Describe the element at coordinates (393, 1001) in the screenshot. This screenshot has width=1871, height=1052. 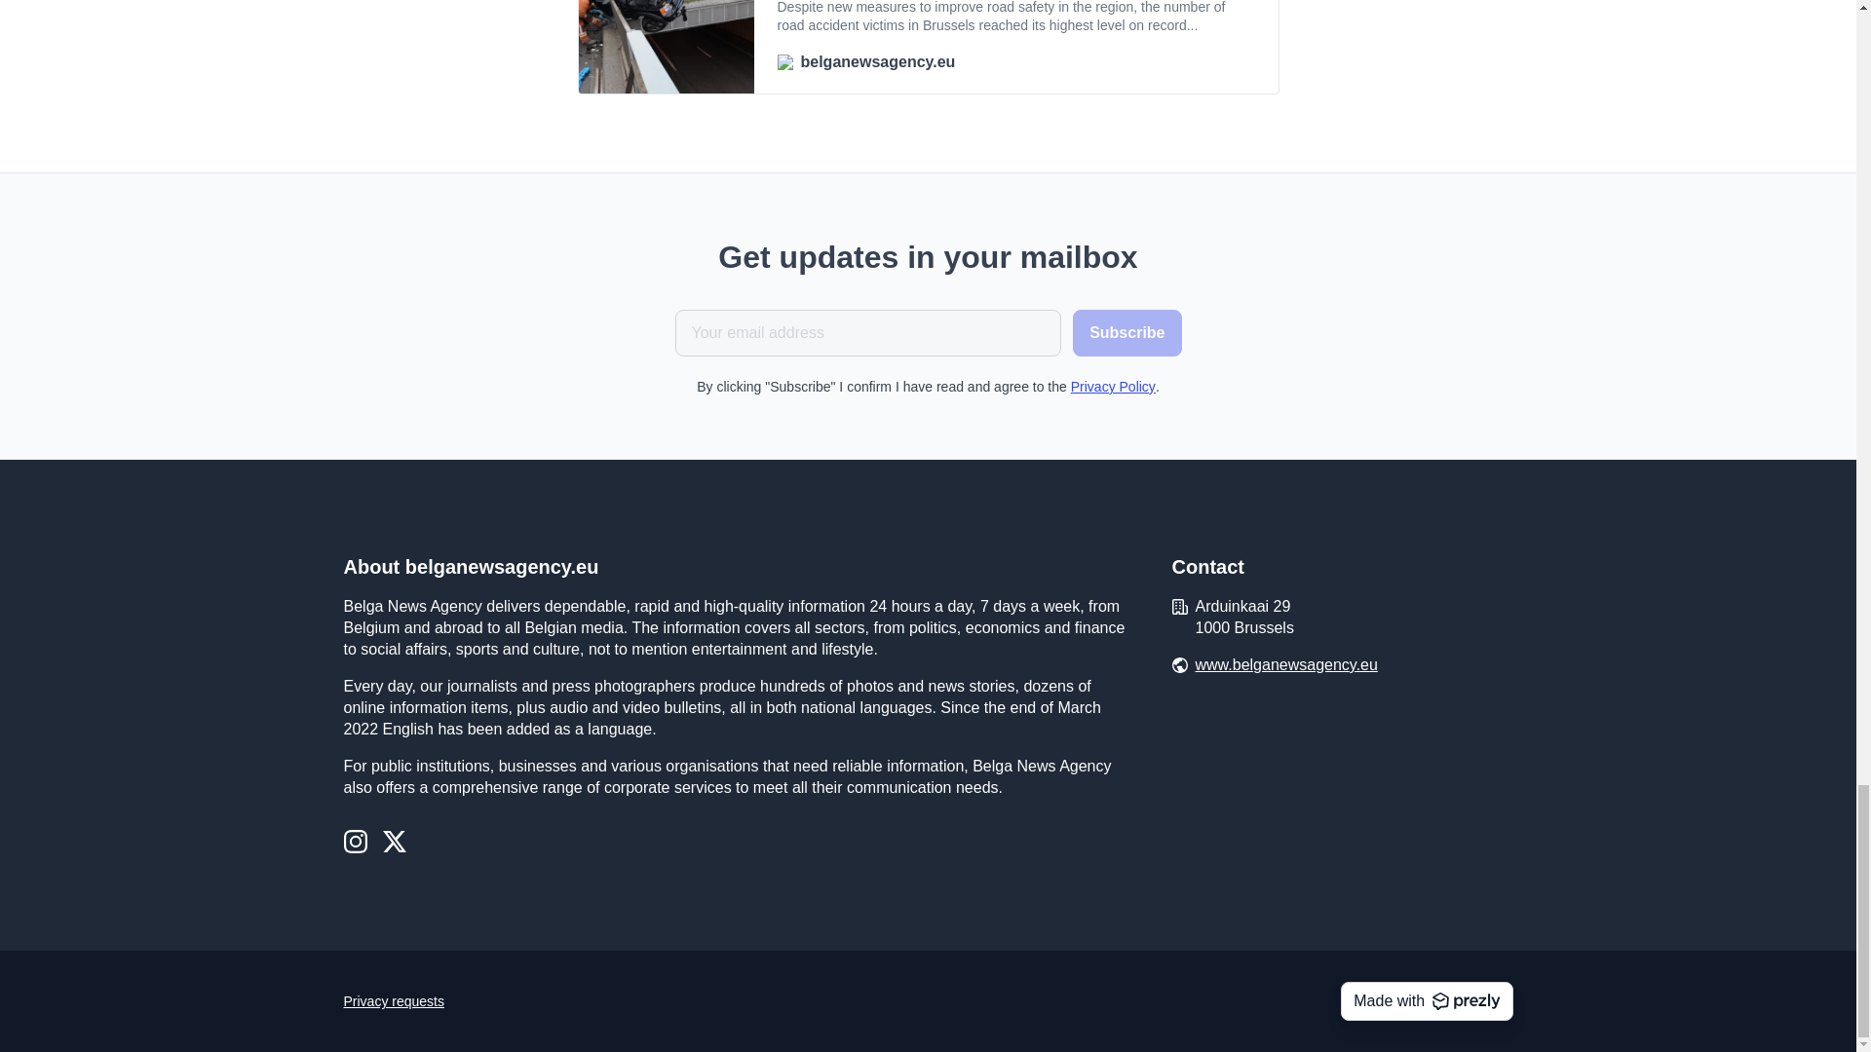
I see `Privacy requests` at that location.